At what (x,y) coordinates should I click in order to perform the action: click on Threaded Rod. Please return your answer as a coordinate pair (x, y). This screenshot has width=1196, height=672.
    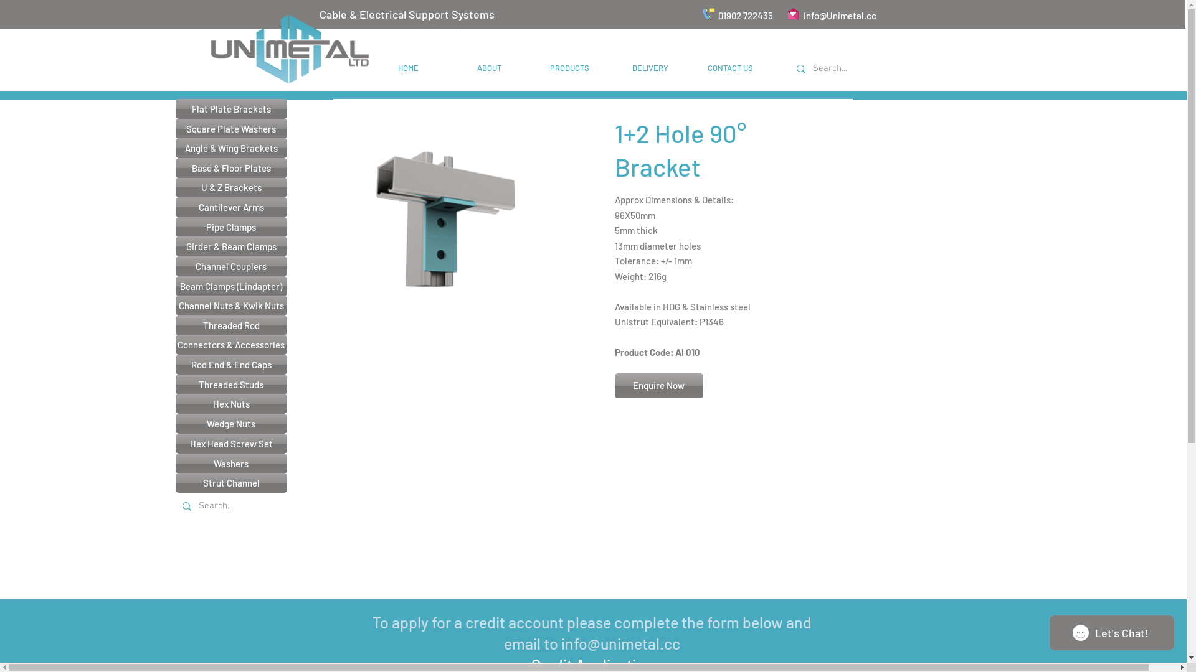
    Looking at the image, I should click on (232, 325).